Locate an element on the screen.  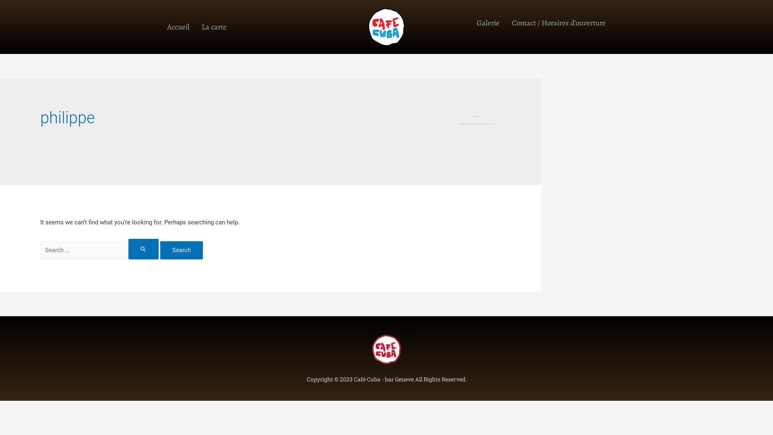
Galerie is located at coordinates (488, 23).